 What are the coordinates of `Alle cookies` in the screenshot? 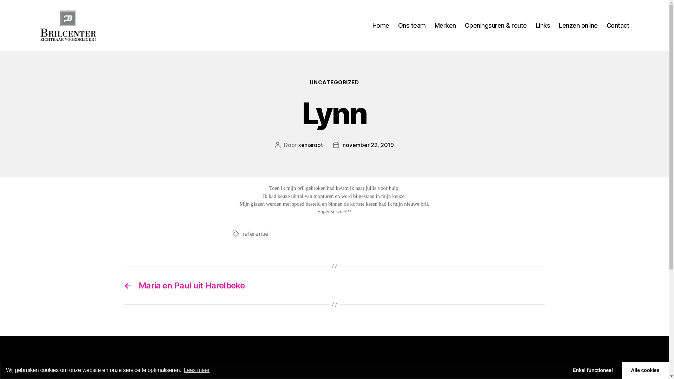 It's located at (645, 371).